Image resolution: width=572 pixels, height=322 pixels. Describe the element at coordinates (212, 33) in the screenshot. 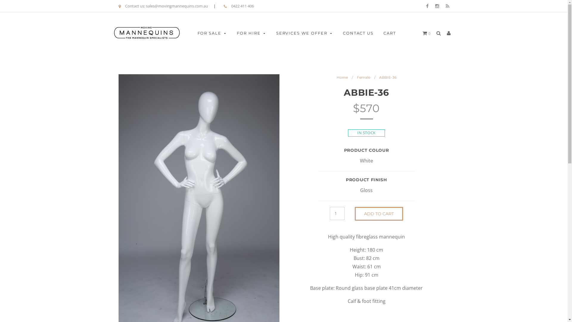

I see `FOR SALE` at that location.